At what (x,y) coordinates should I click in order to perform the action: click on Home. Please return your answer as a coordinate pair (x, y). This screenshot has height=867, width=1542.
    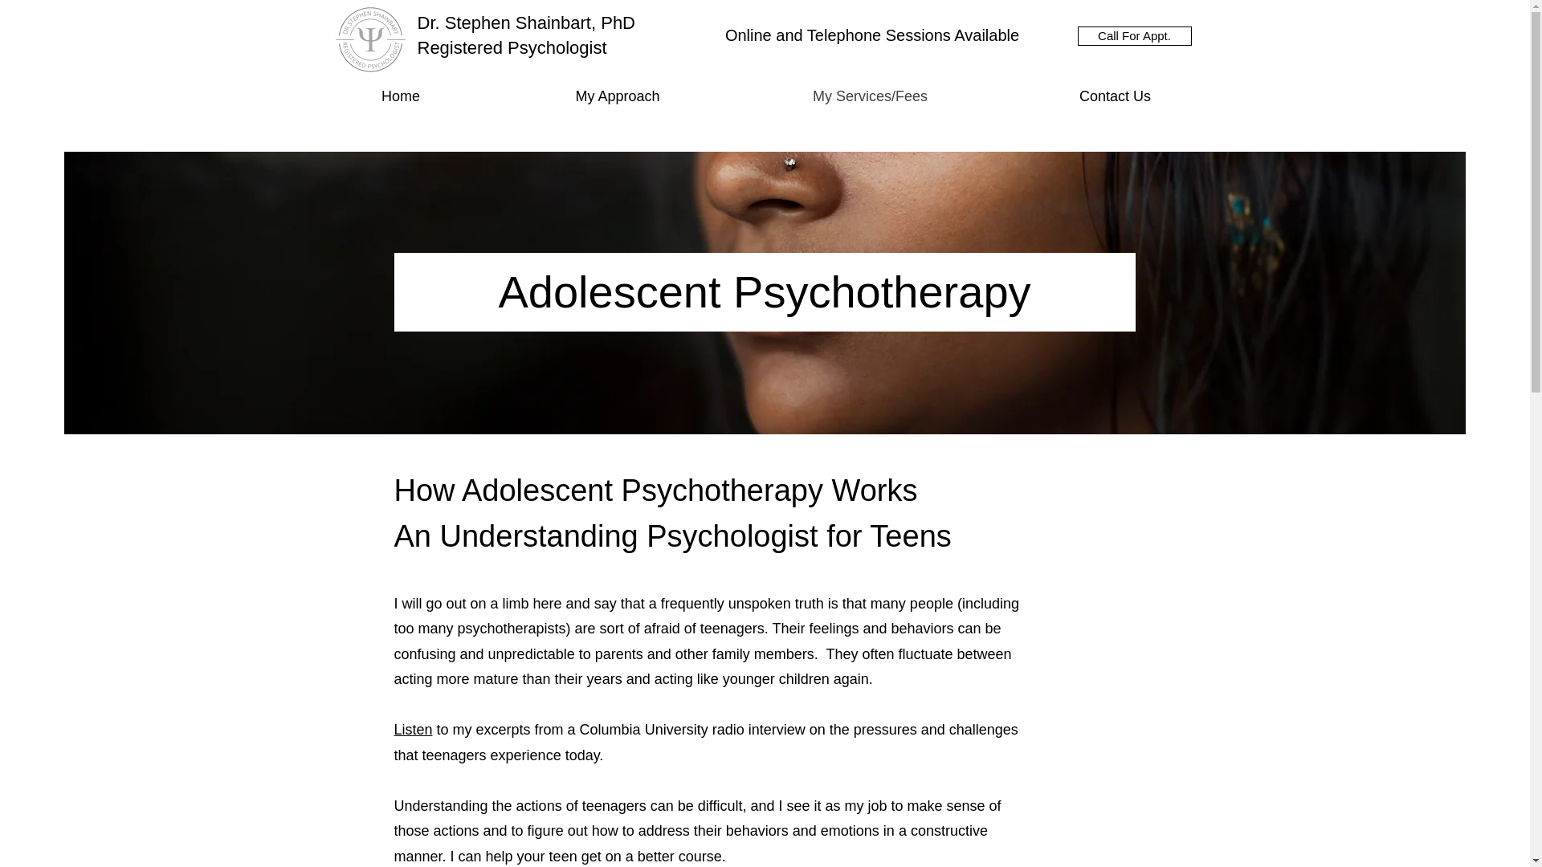
    Looking at the image, I should click on (400, 95).